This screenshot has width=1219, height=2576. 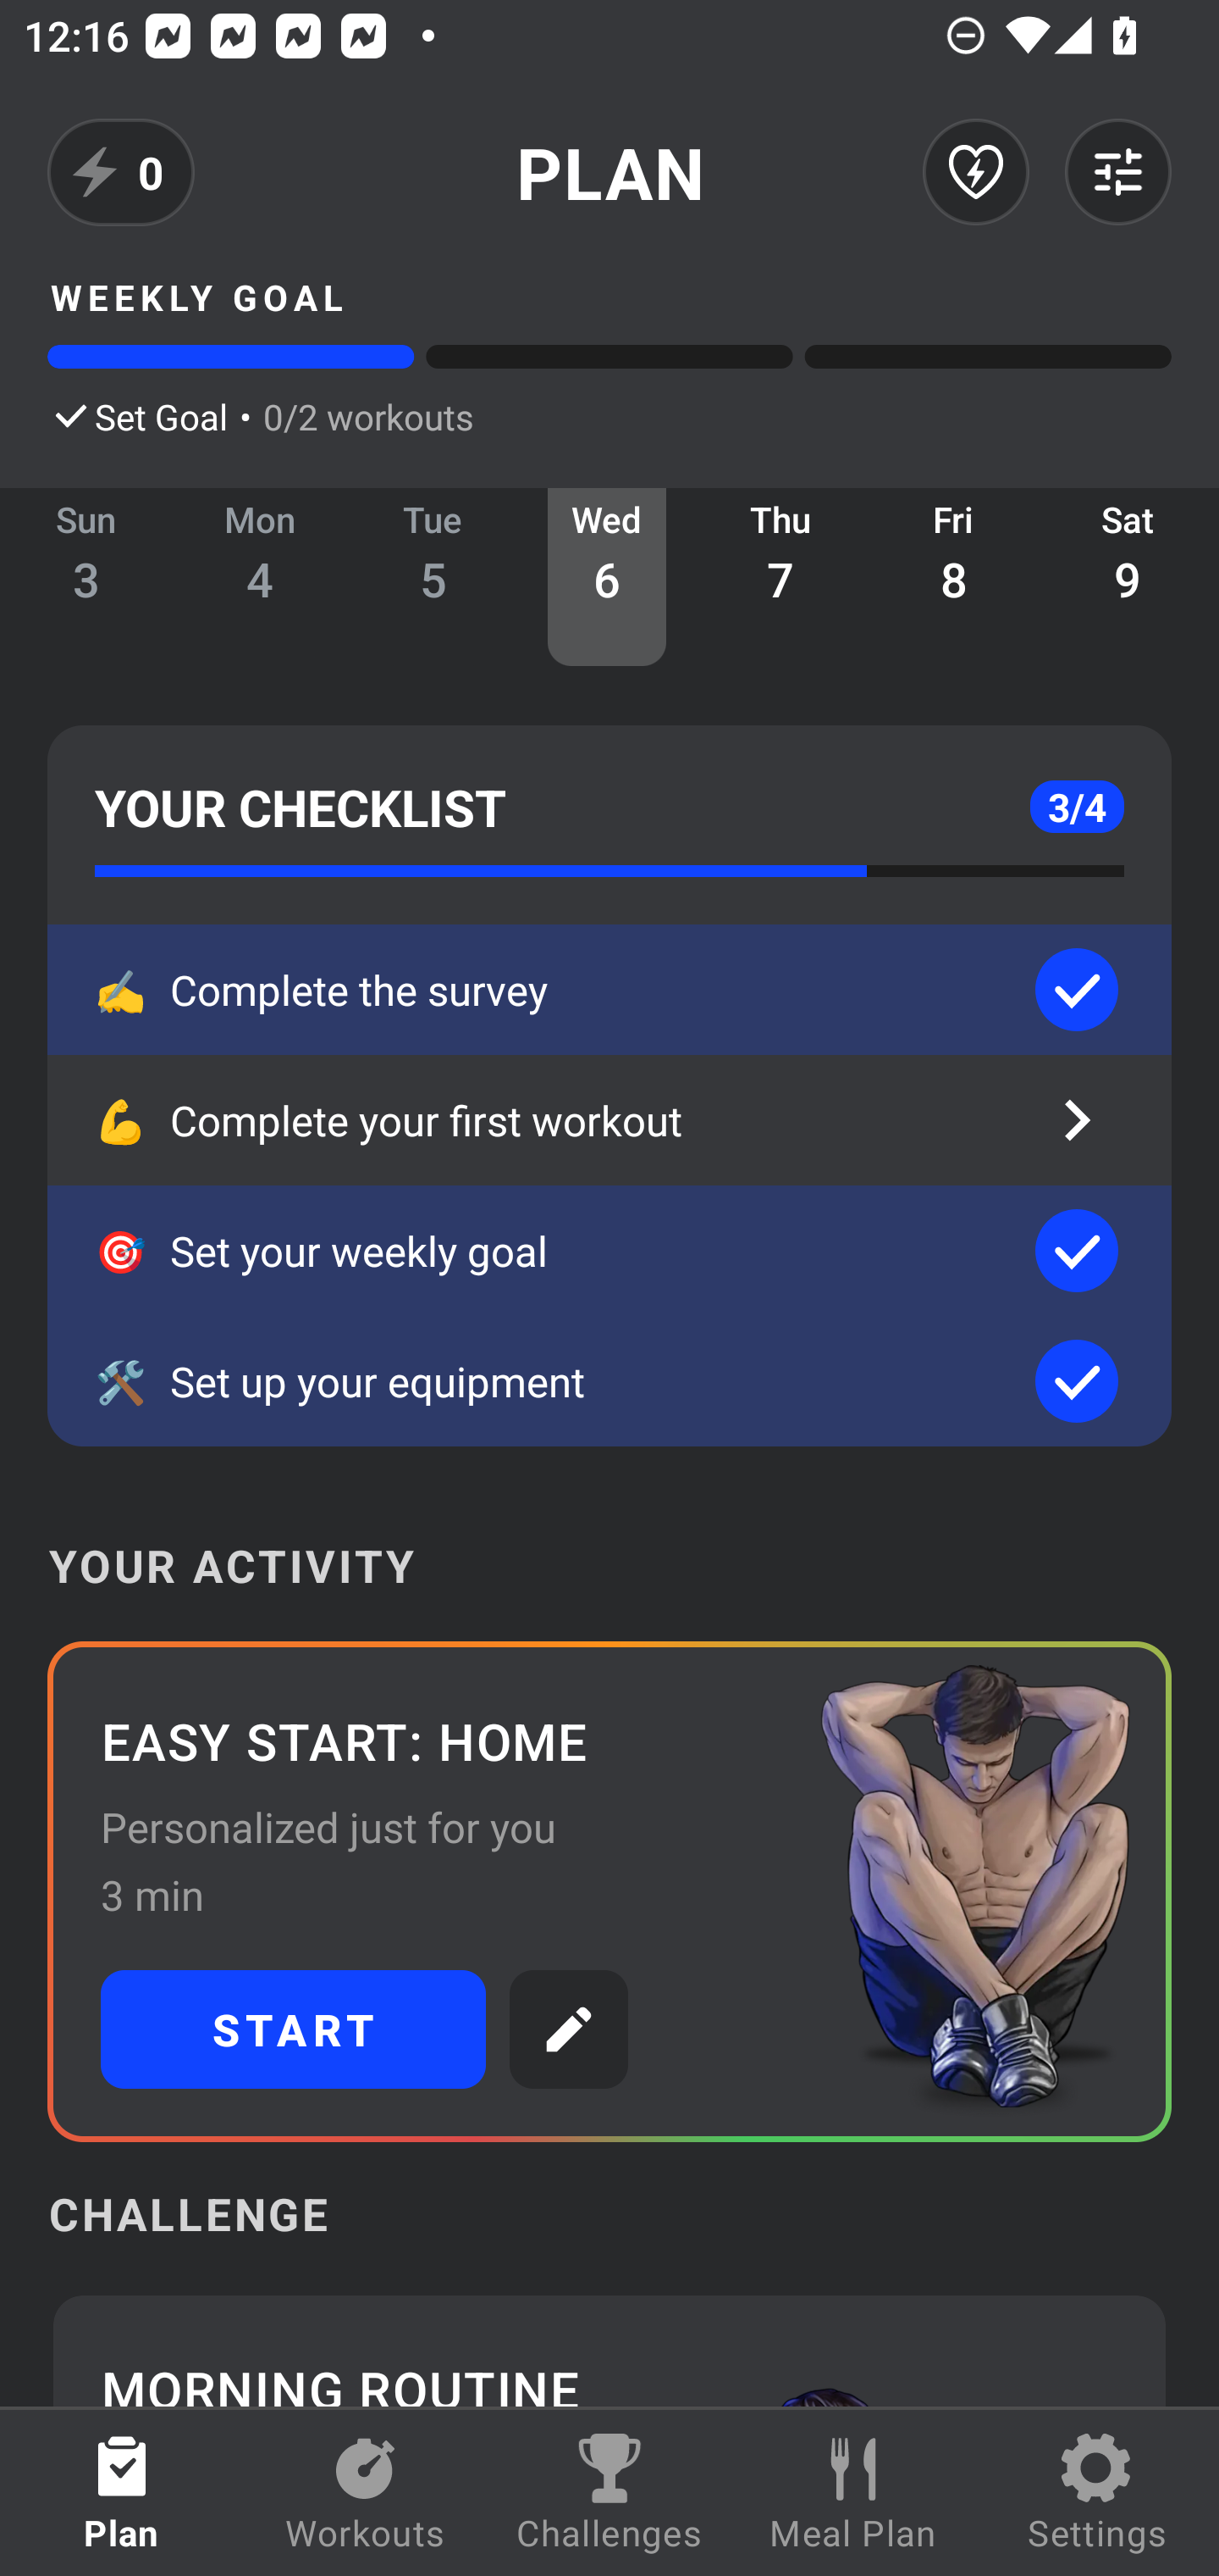 I want to click on  Challenges , so click(x=609, y=2493).